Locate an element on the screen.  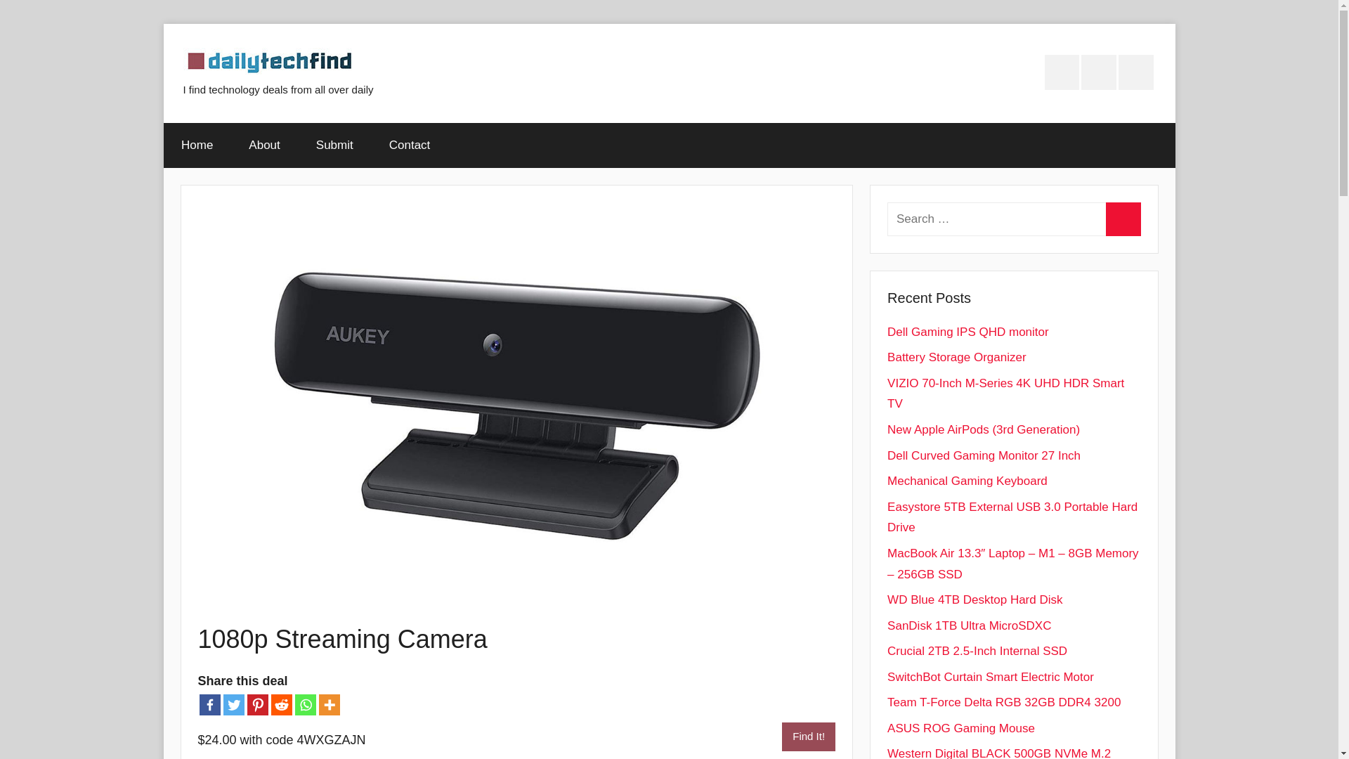
Facebook is located at coordinates (210, 705).